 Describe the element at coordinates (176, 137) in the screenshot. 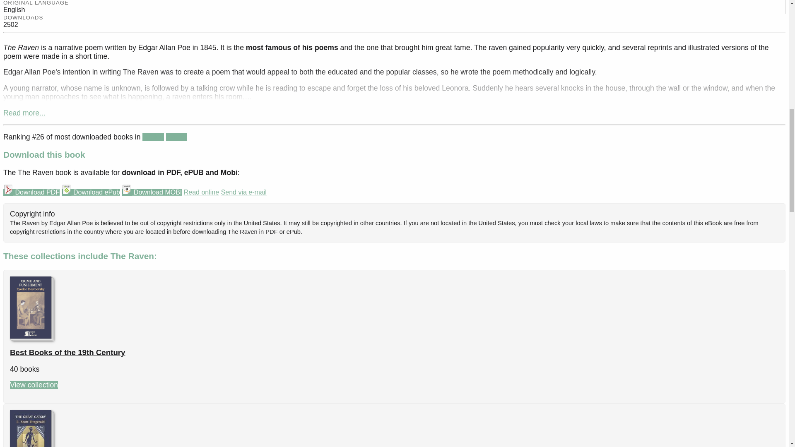

I see `Horror` at that location.